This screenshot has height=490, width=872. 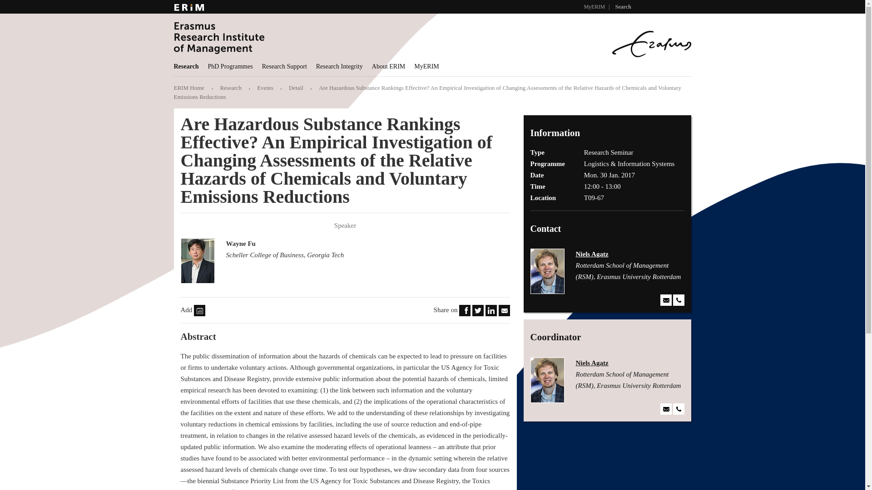 I want to click on Go to: Events, so click(x=265, y=87).